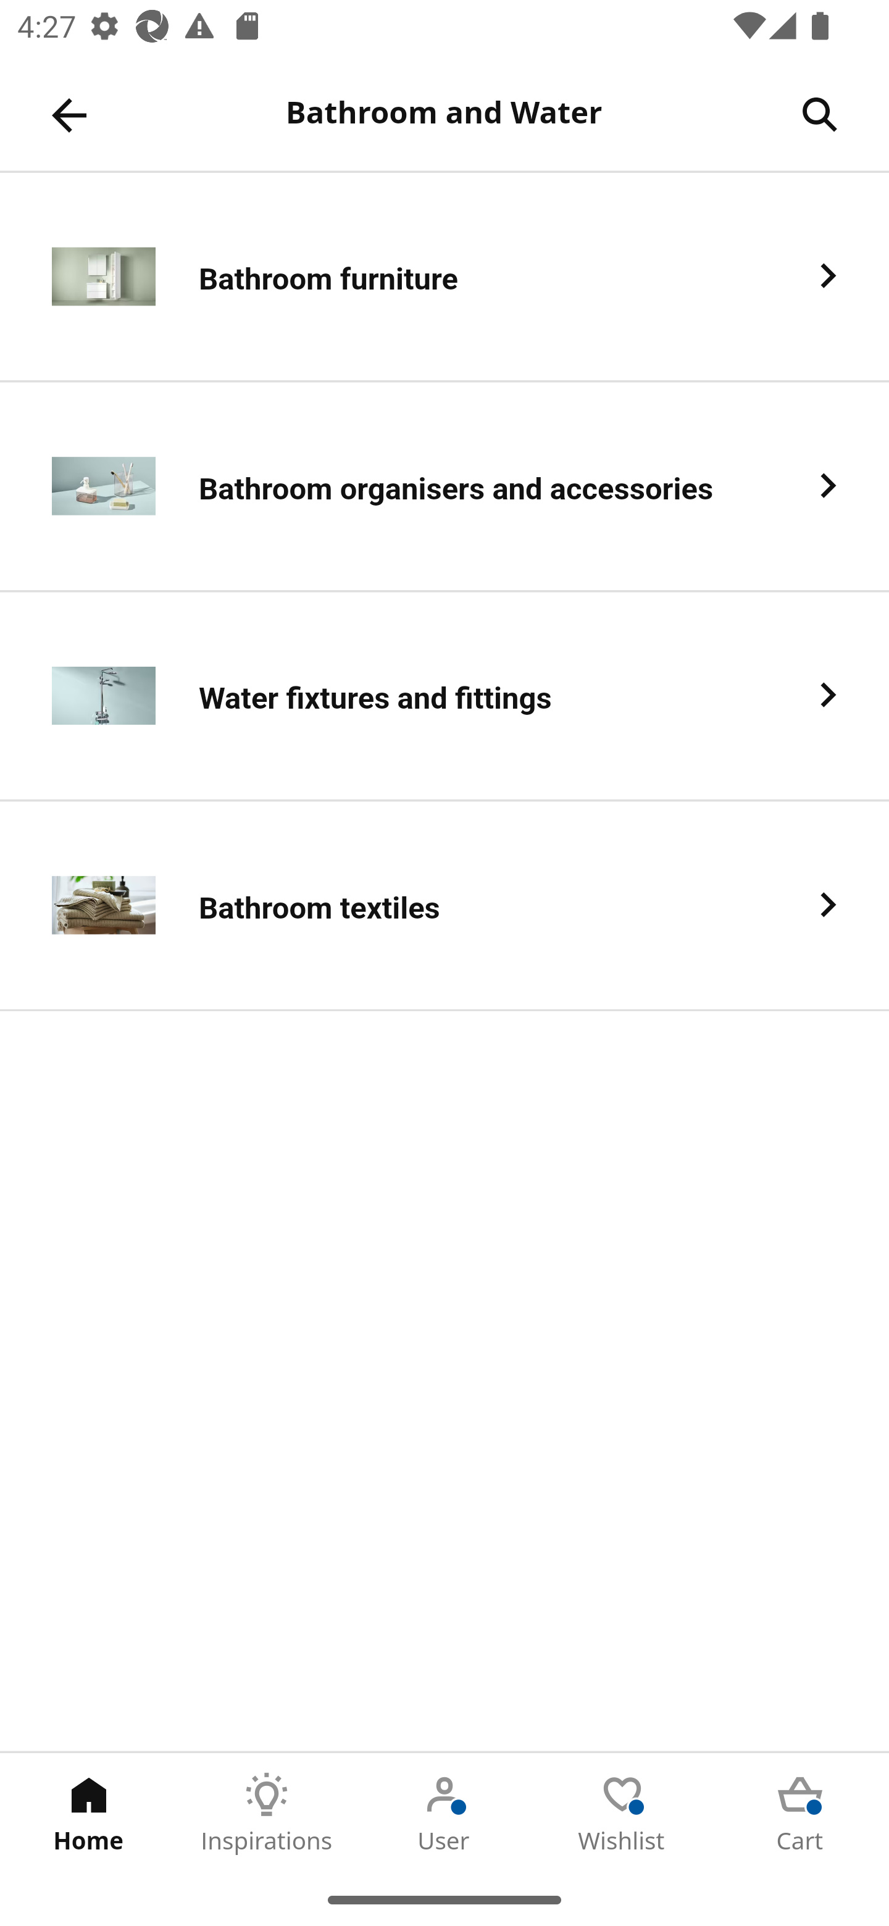  What do you see at coordinates (800, 1813) in the screenshot?
I see `Cart
Tab 5 of 5` at bounding box center [800, 1813].